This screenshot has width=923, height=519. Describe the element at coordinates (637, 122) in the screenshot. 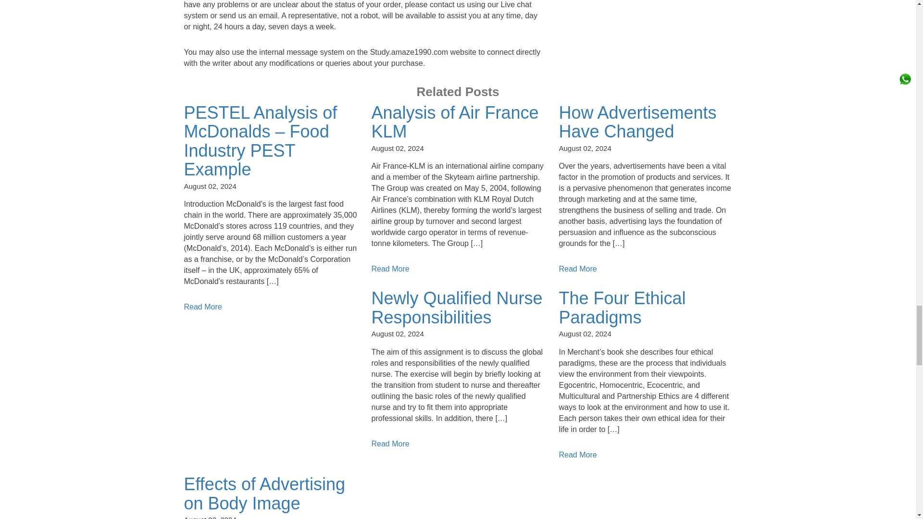

I see `How Advertisements Have Changed` at that location.